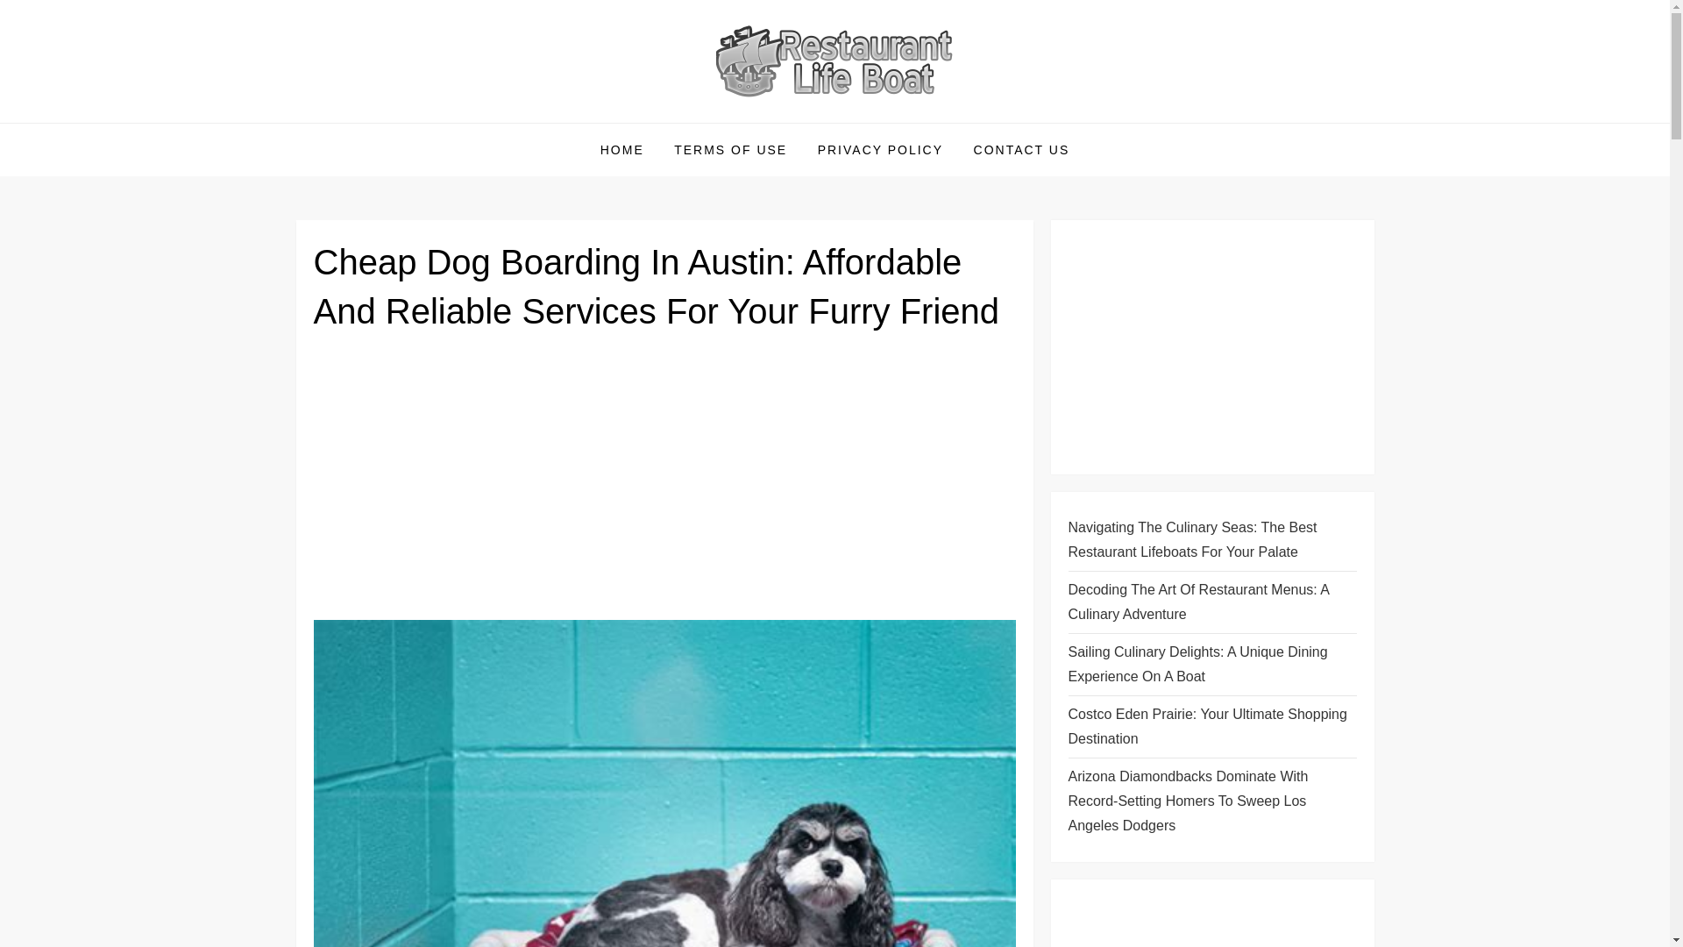  Describe the element at coordinates (1211, 602) in the screenshot. I see `Decoding The Art Of Restaurant Menus: A Culinary Adventure` at that location.